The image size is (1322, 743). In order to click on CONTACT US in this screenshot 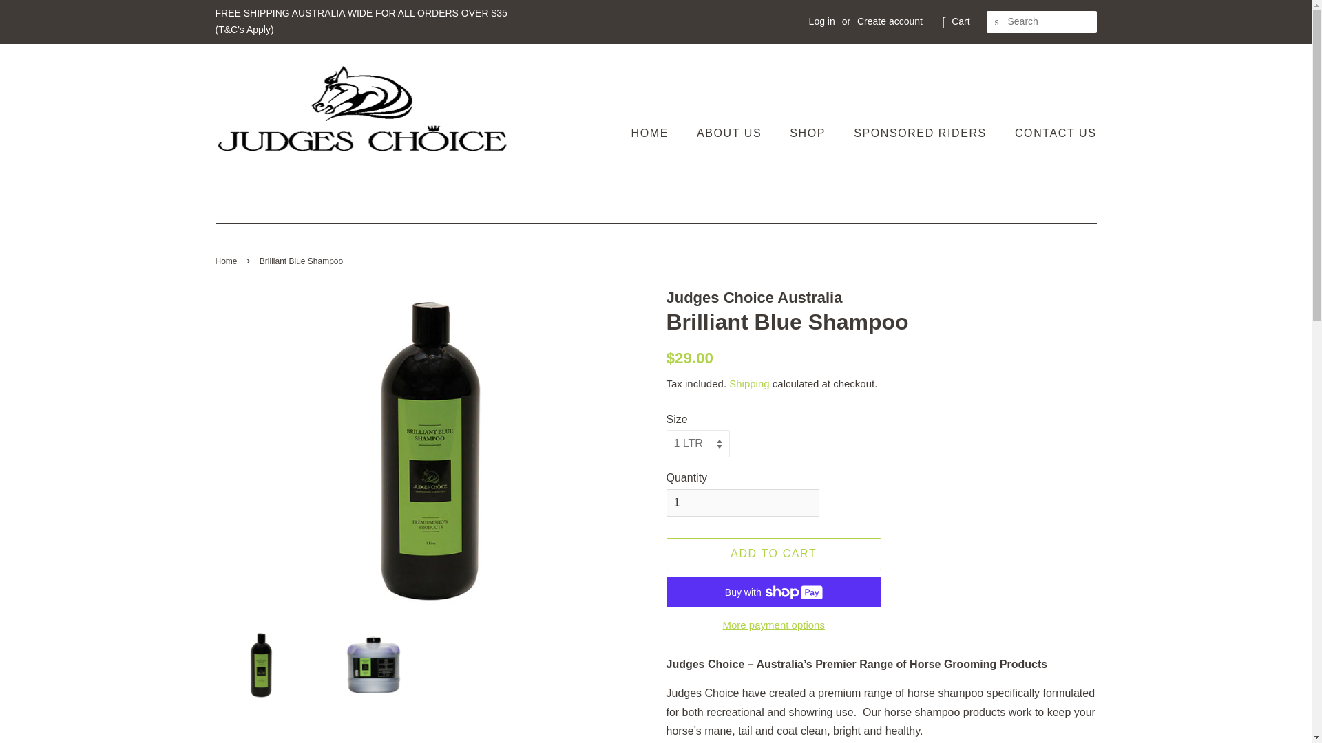, I will do `click(1051, 132)`.